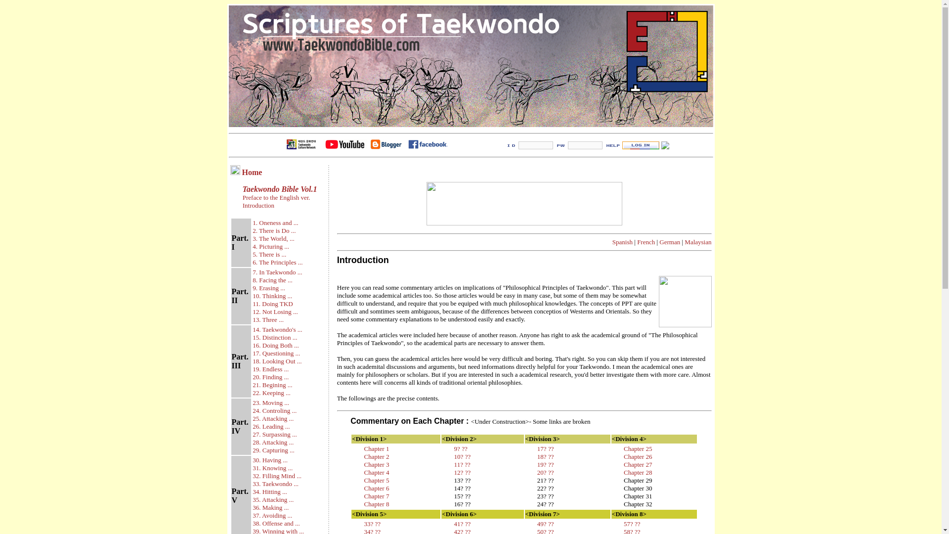 Image resolution: width=949 pixels, height=534 pixels. What do you see at coordinates (274, 337) in the screenshot?
I see `15. Distinction ...` at bounding box center [274, 337].